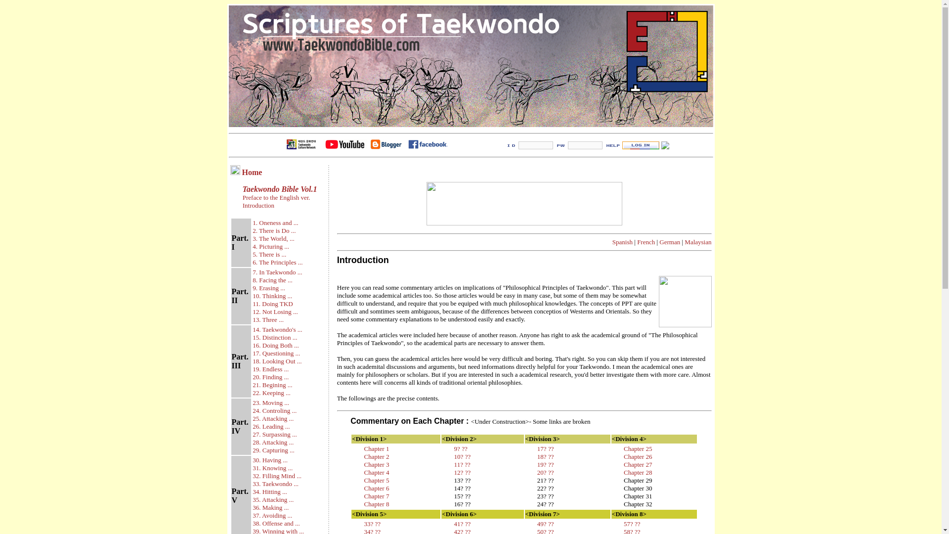 Image resolution: width=949 pixels, height=534 pixels. What do you see at coordinates (274, 337) in the screenshot?
I see `15. Distinction ...` at bounding box center [274, 337].